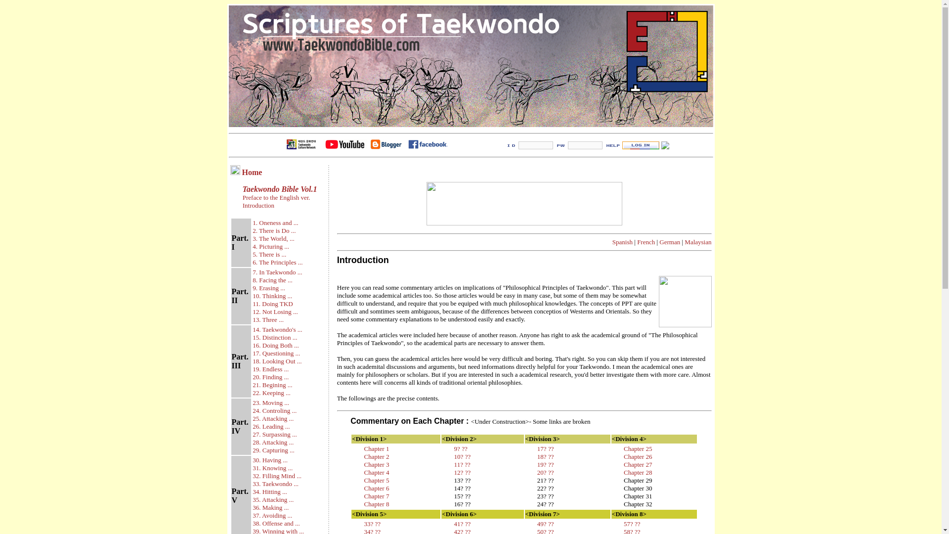 Image resolution: width=949 pixels, height=534 pixels. What do you see at coordinates (274, 337) in the screenshot?
I see `15. Distinction ...` at bounding box center [274, 337].